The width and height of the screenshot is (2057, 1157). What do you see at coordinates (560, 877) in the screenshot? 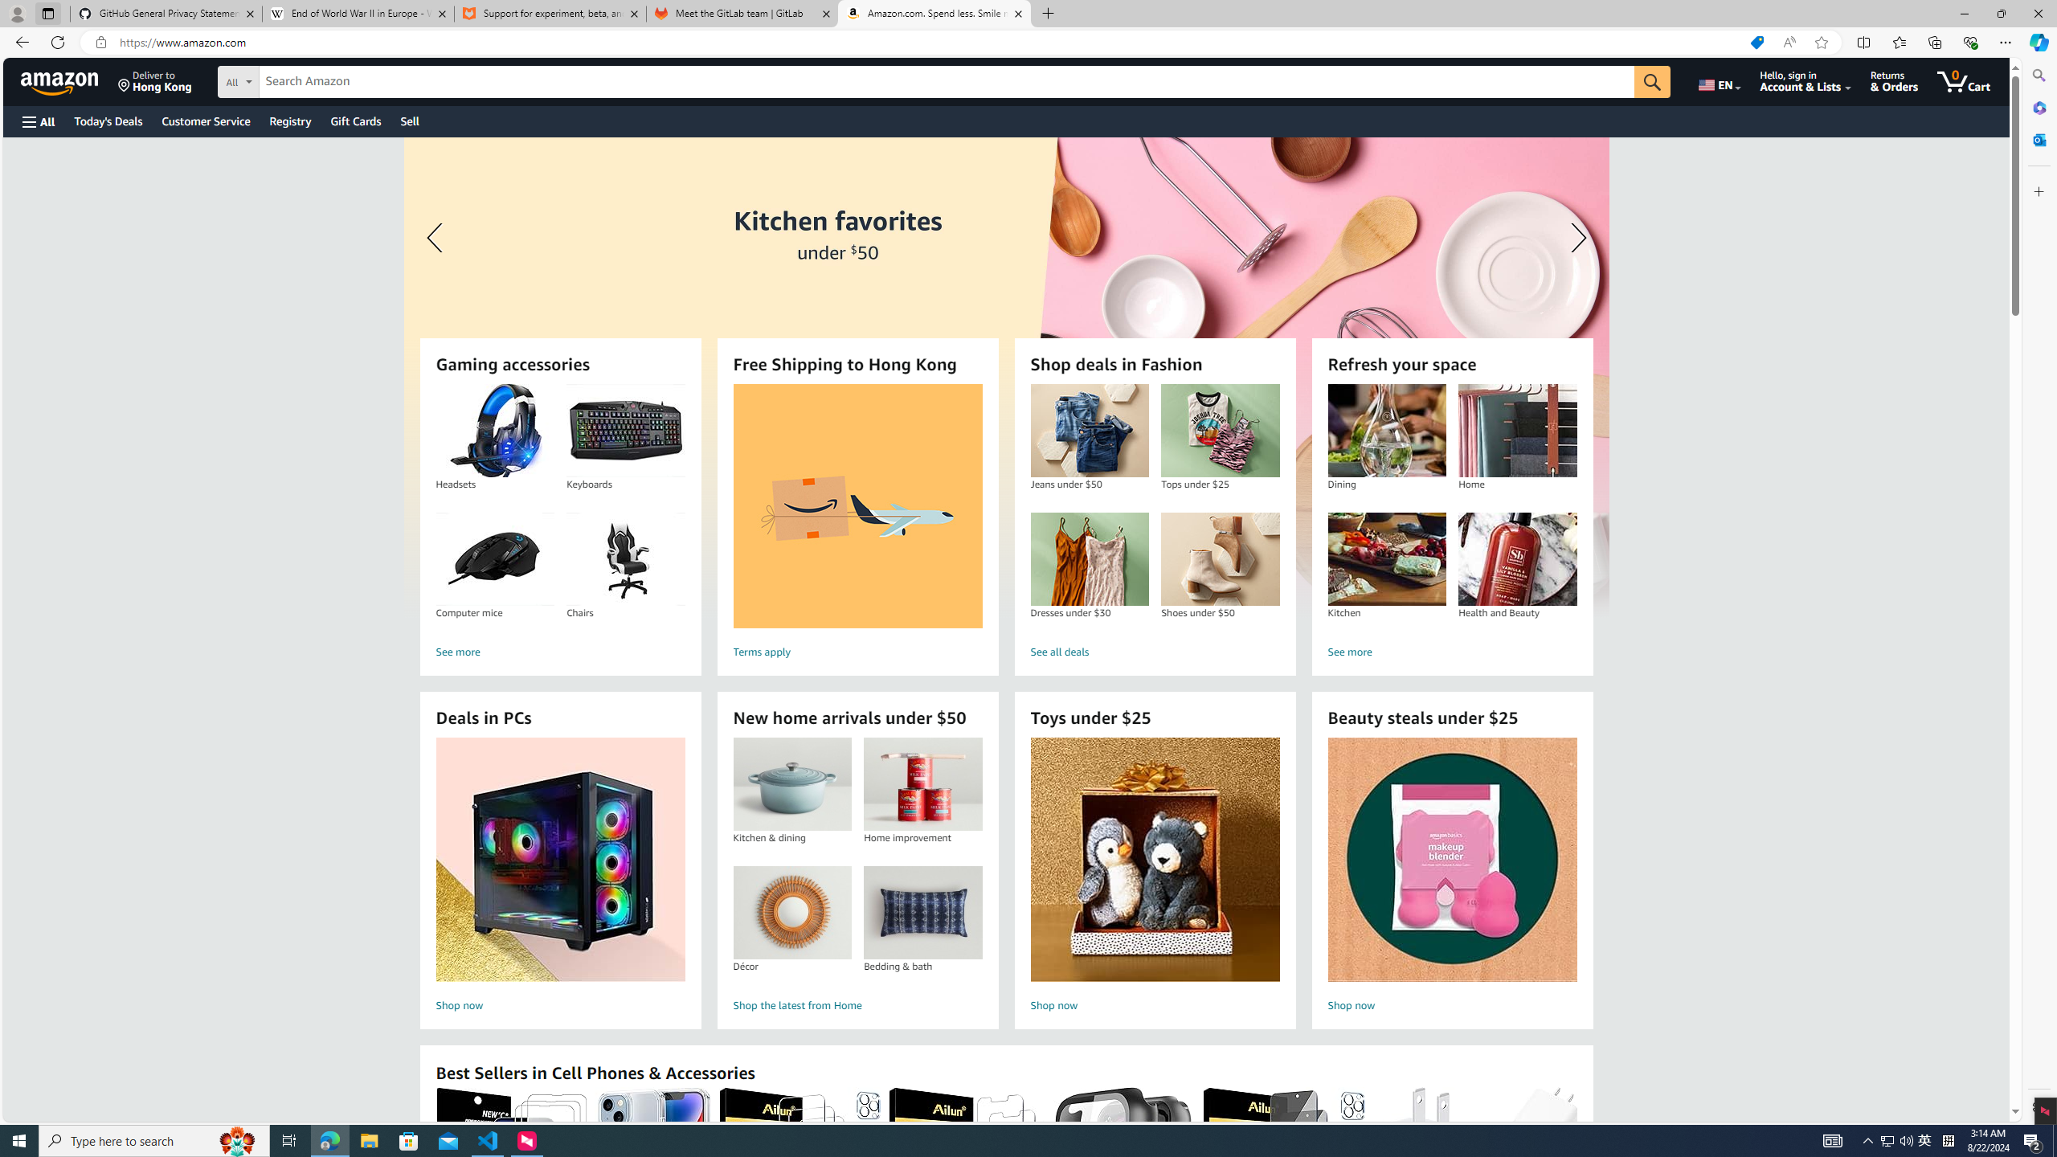
I see `Deals in PCs Shop now` at bounding box center [560, 877].